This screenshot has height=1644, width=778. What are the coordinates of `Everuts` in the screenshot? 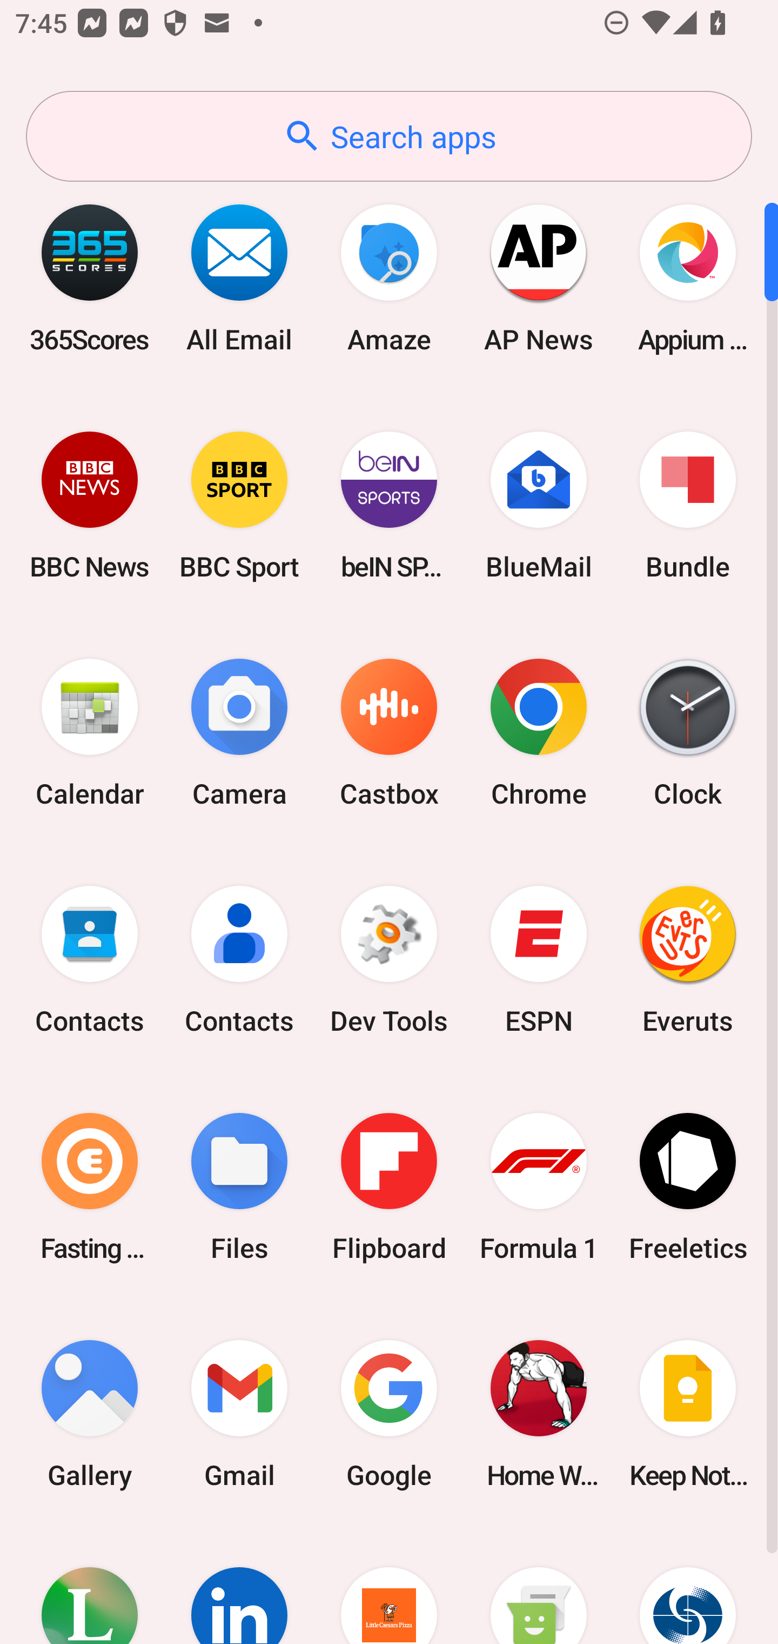 It's located at (688, 960).